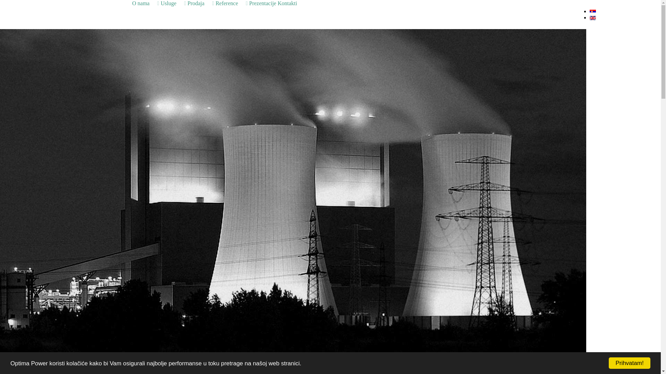  Describe the element at coordinates (593, 12) in the screenshot. I see `Srpski latinica (Serbia)` at that location.